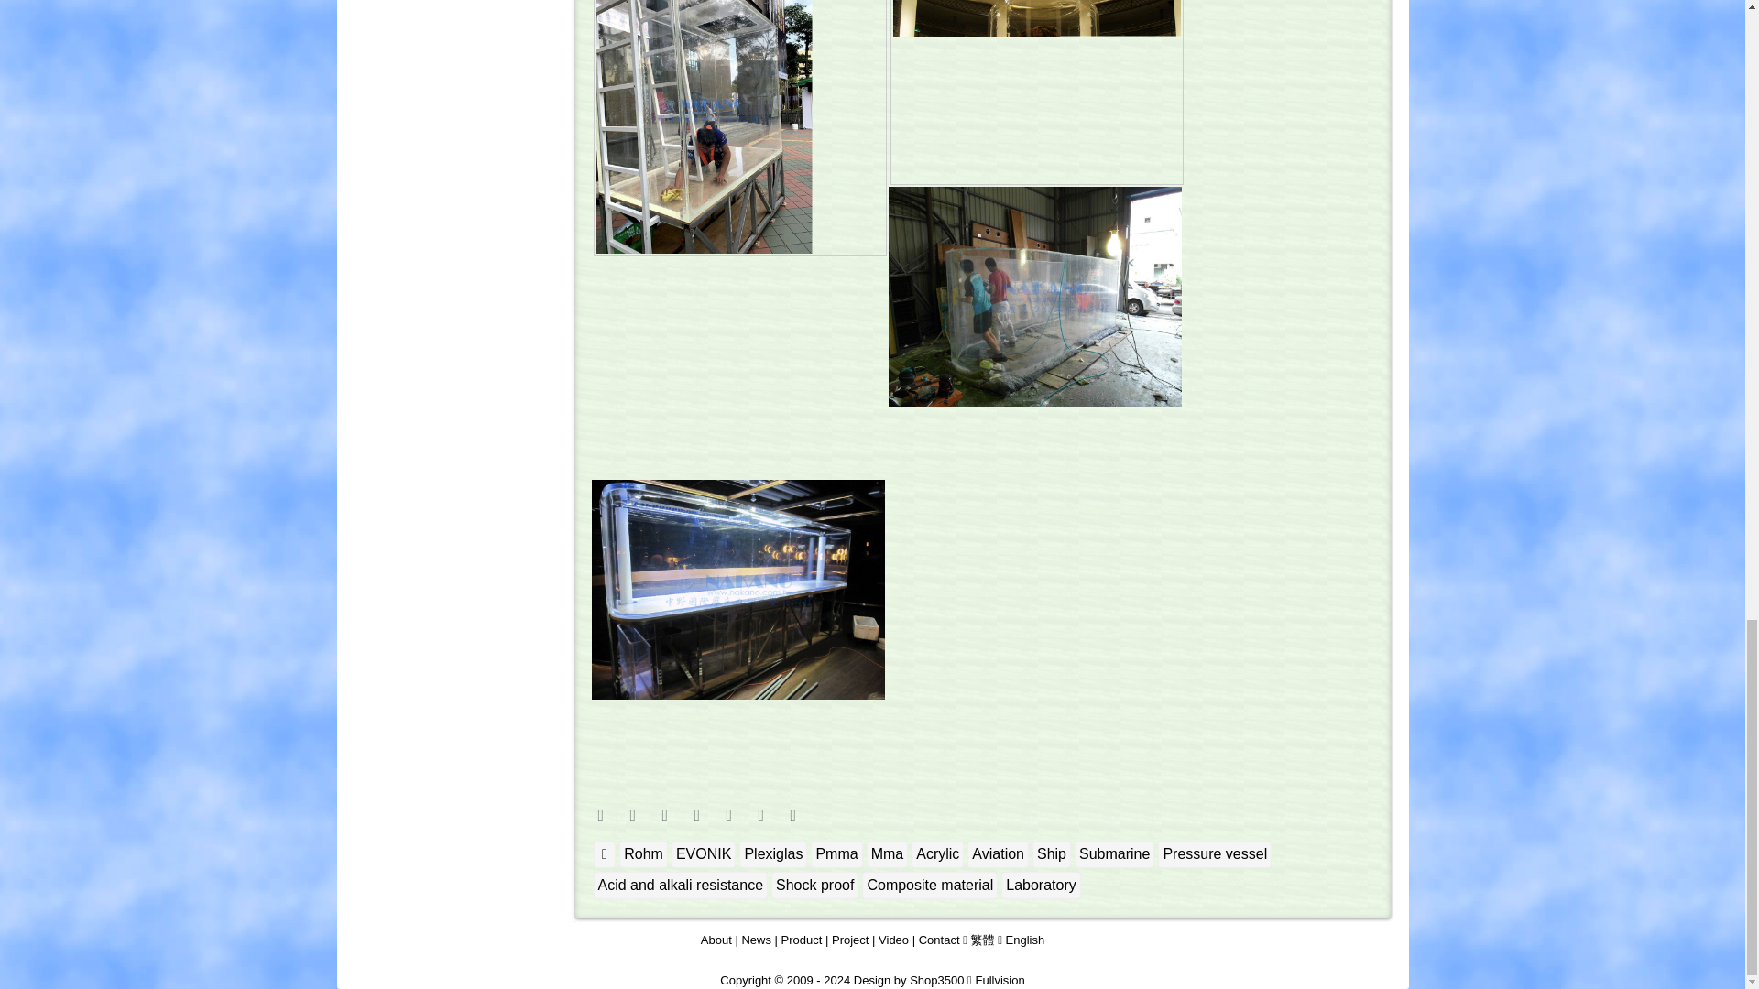 The width and height of the screenshot is (1759, 989). Describe the element at coordinates (643, 854) in the screenshot. I see `Rohm` at that location.